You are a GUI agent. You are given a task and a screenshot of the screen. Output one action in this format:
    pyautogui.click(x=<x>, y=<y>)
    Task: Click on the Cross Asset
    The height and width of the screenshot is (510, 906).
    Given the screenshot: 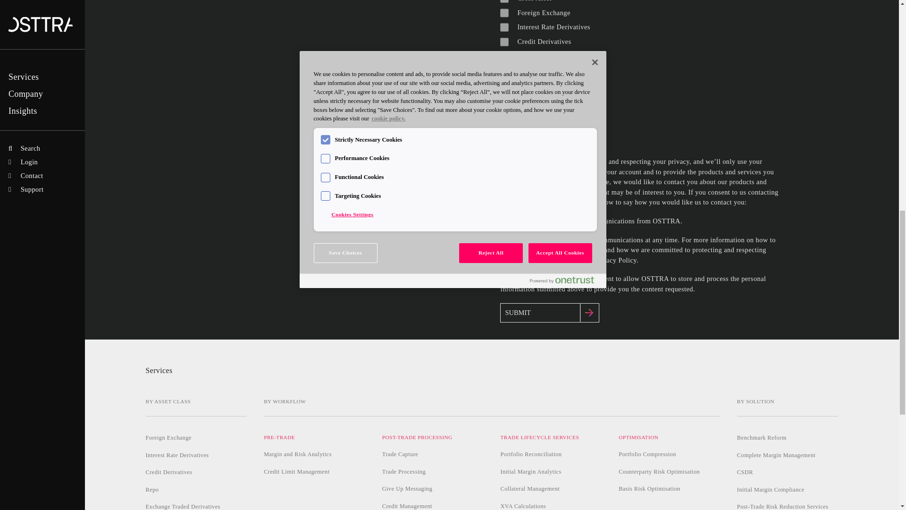 What is the action you would take?
    pyautogui.click(x=504, y=2)
    